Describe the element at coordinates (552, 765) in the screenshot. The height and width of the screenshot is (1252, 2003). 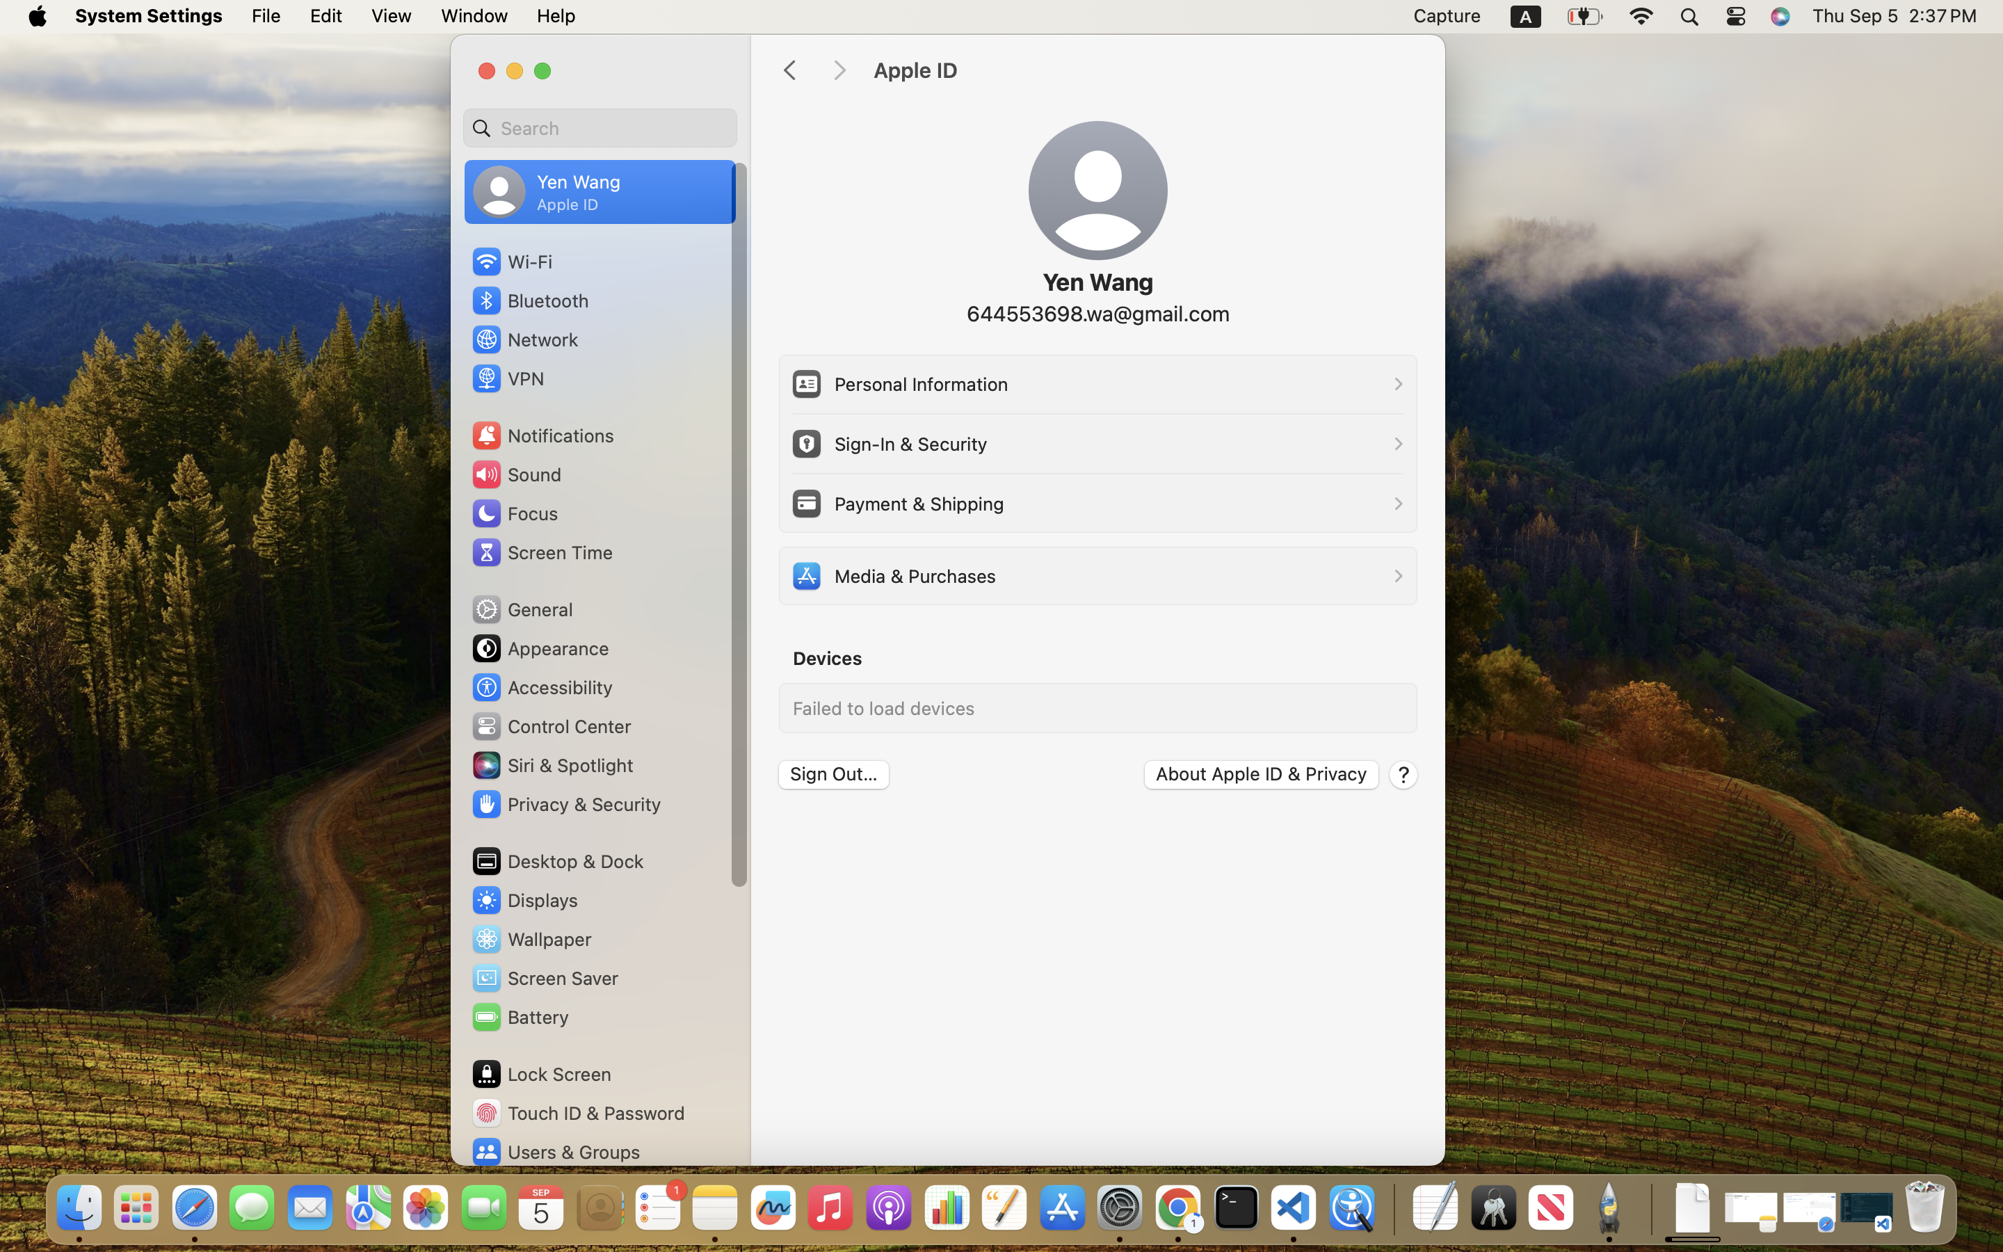
I see `Siri & Spotlight` at that location.